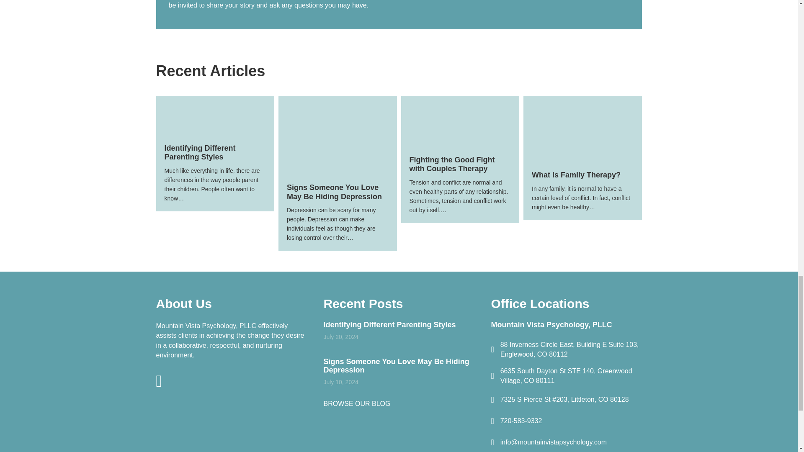  What do you see at coordinates (576, 175) in the screenshot?
I see `What Is Family Therapy?` at bounding box center [576, 175].